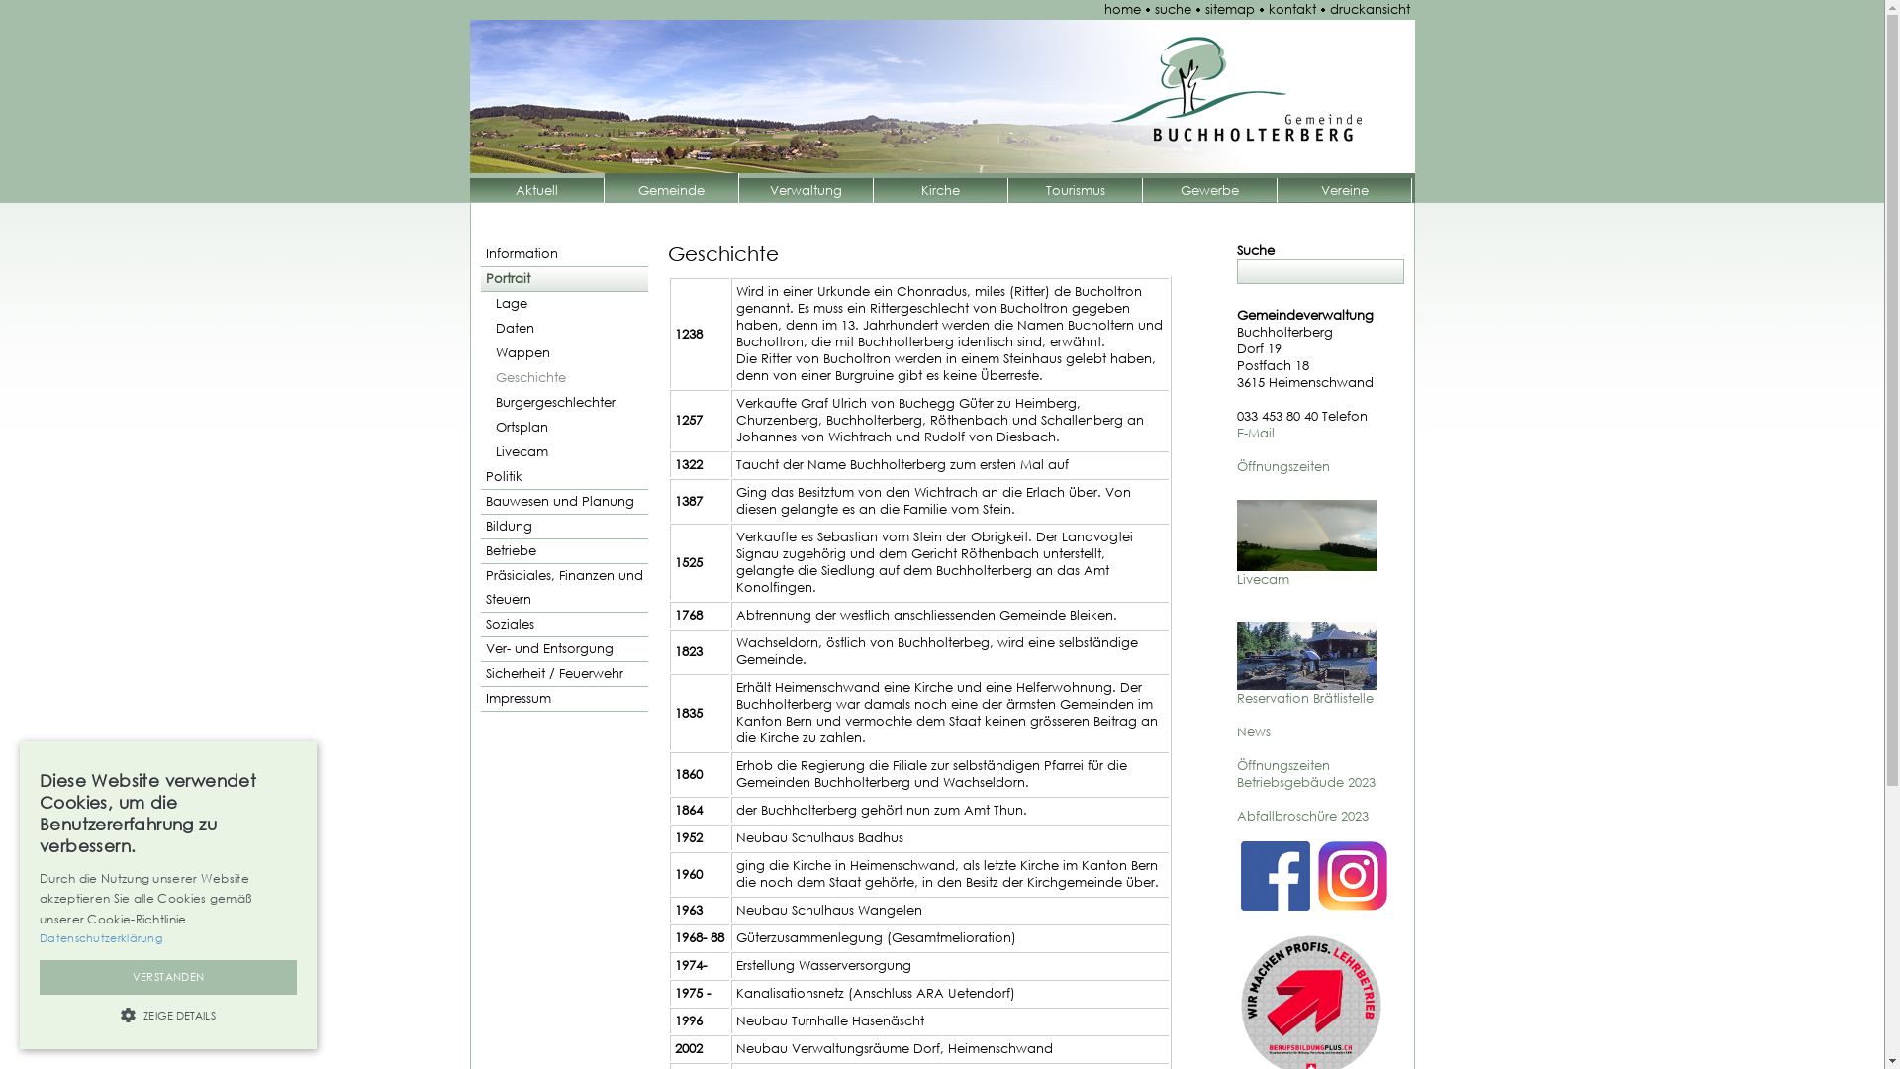 Image resolution: width=1900 pixels, height=1069 pixels. I want to click on Kirche, so click(941, 190).